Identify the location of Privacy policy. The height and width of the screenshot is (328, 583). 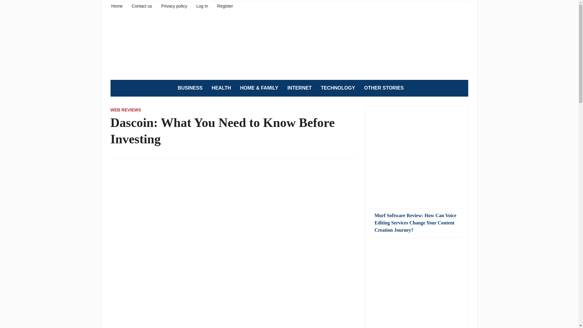
(174, 5).